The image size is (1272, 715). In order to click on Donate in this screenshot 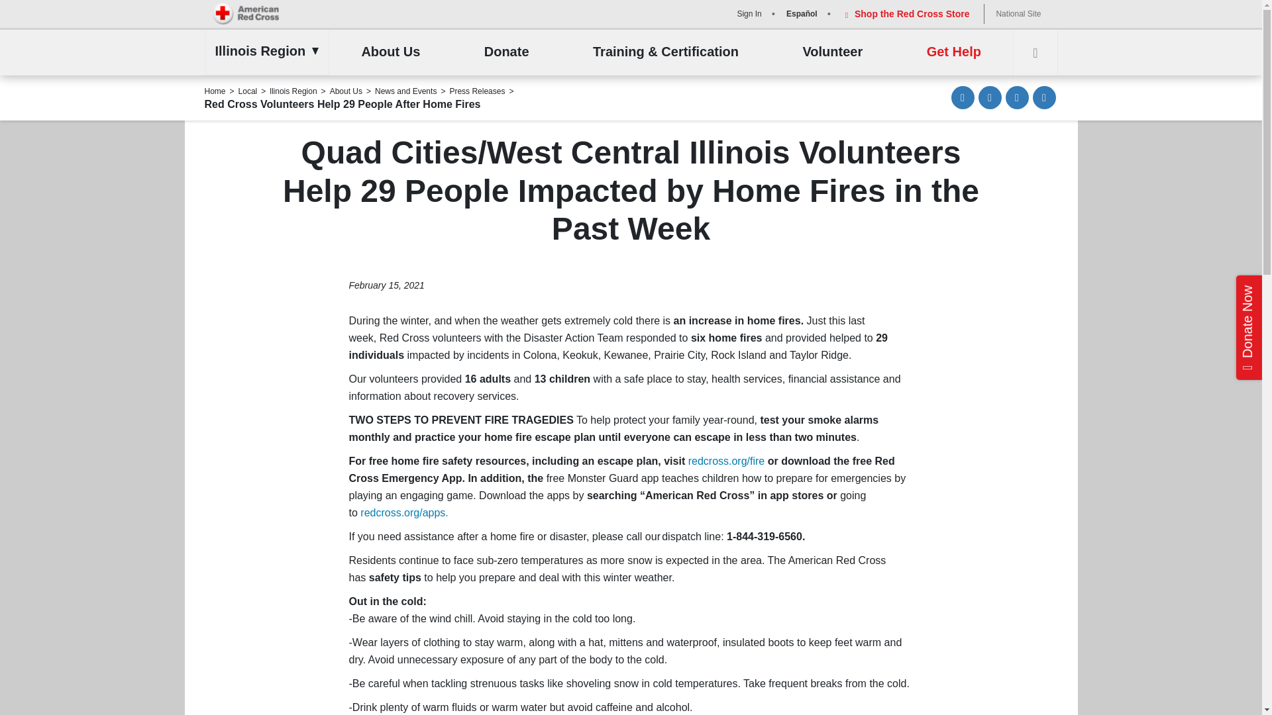, I will do `click(506, 52)`.